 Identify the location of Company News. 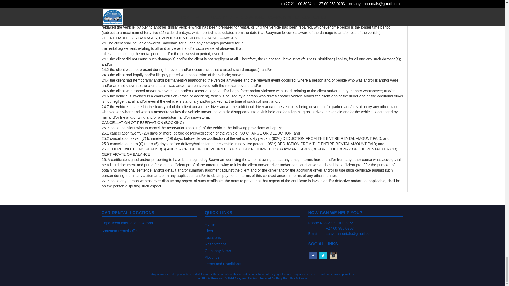
(252, 250).